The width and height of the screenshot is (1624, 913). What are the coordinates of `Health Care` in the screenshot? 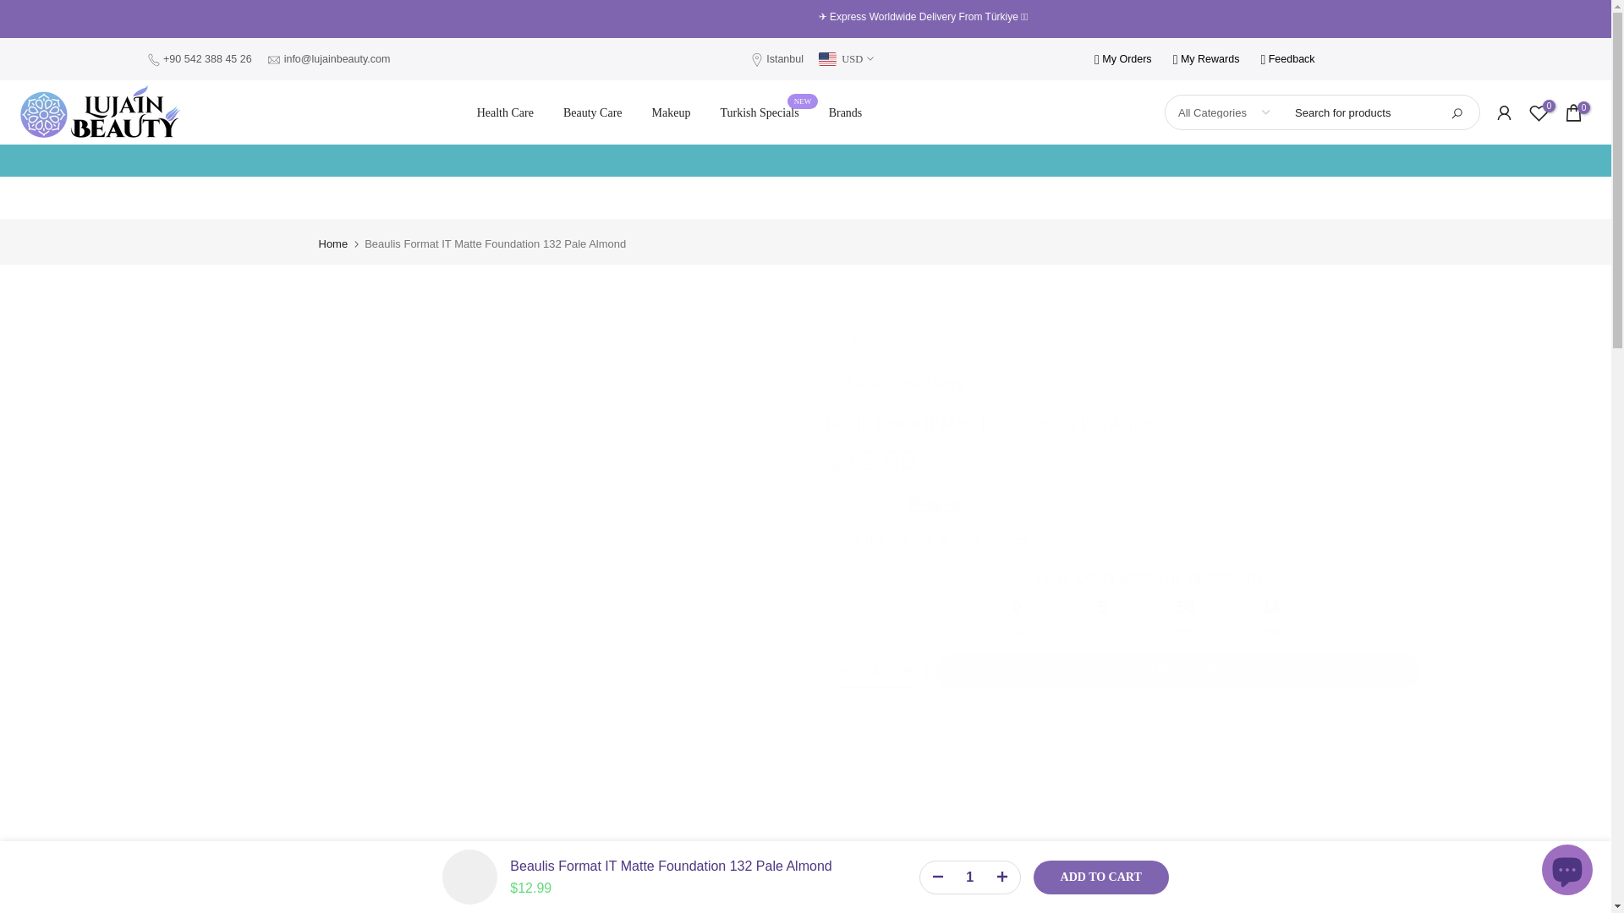 It's located at (12, 8).